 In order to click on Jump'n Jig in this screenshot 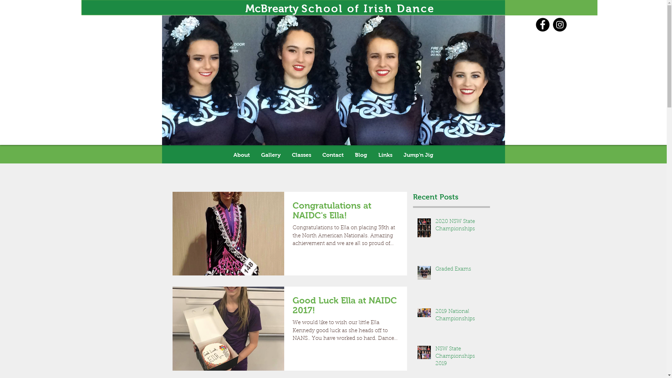, I will do `click(418, 155)`.